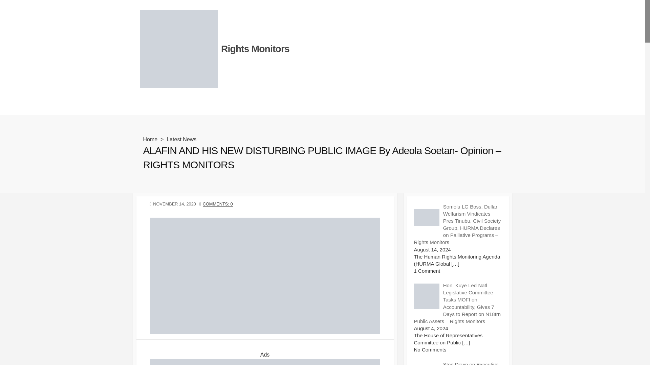 This screenshot has height=365, width=650. Describe the element at coordinates (181, 139) in the screenshot. I see `Latest News` at that location.